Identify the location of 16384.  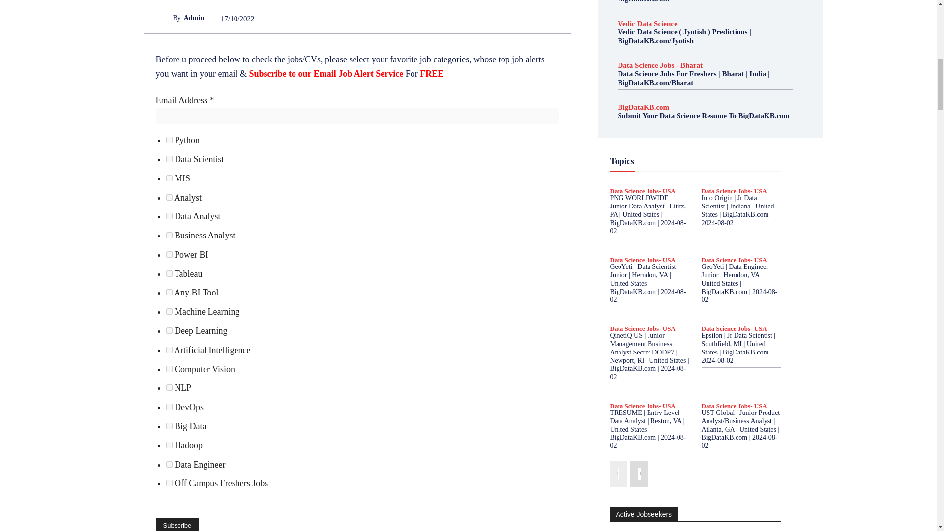
(169, 406).